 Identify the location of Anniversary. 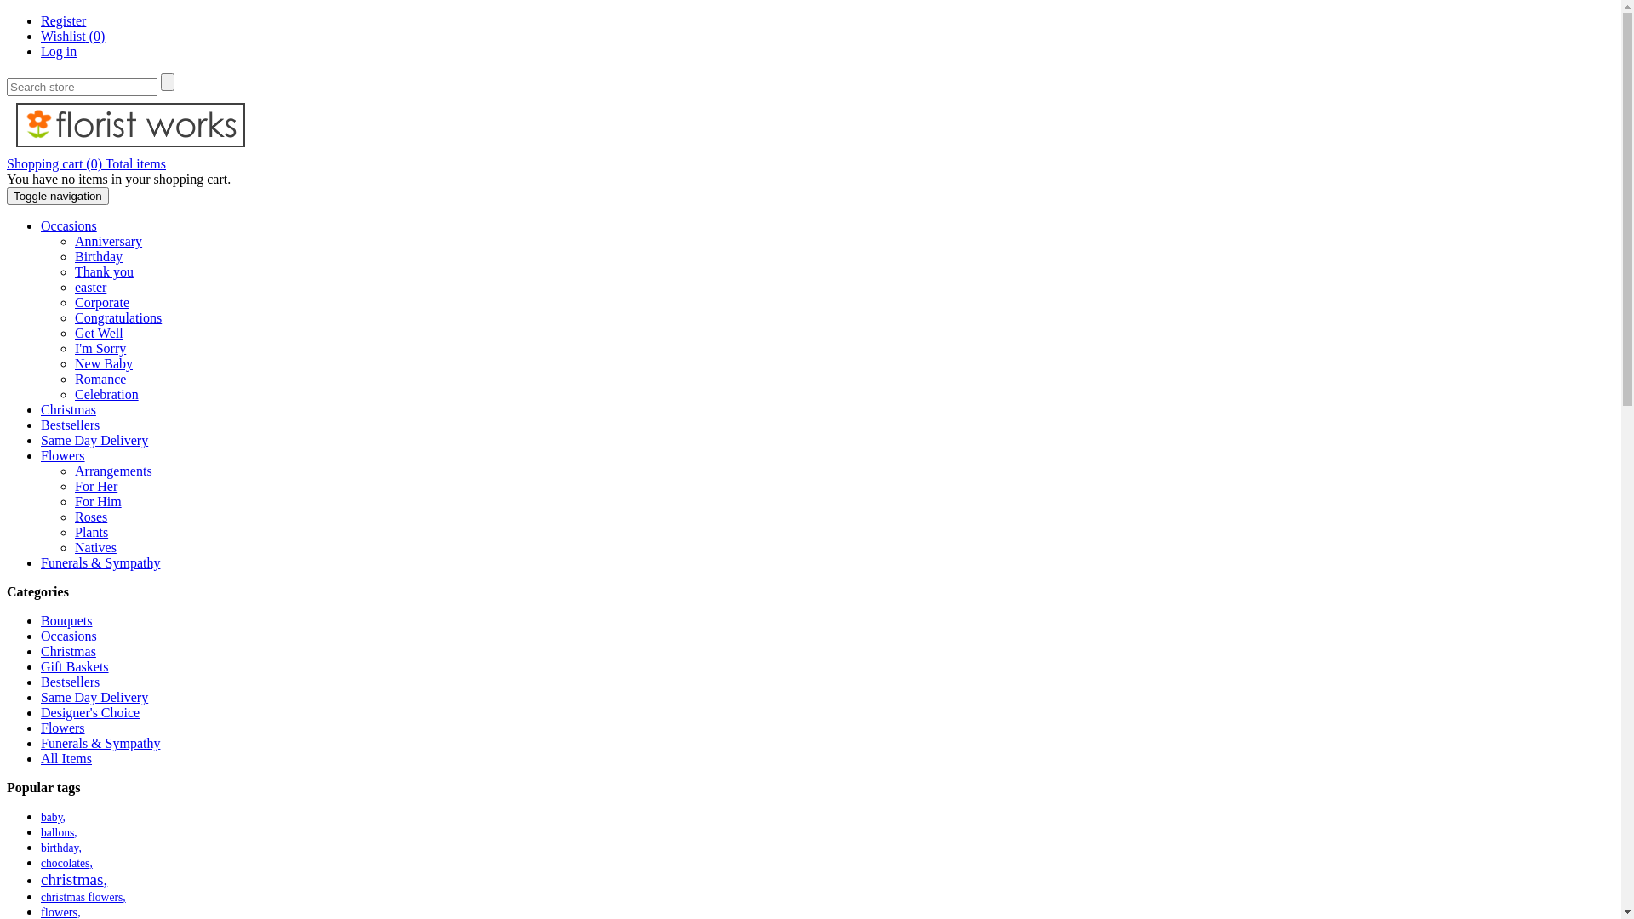
(109, 242).